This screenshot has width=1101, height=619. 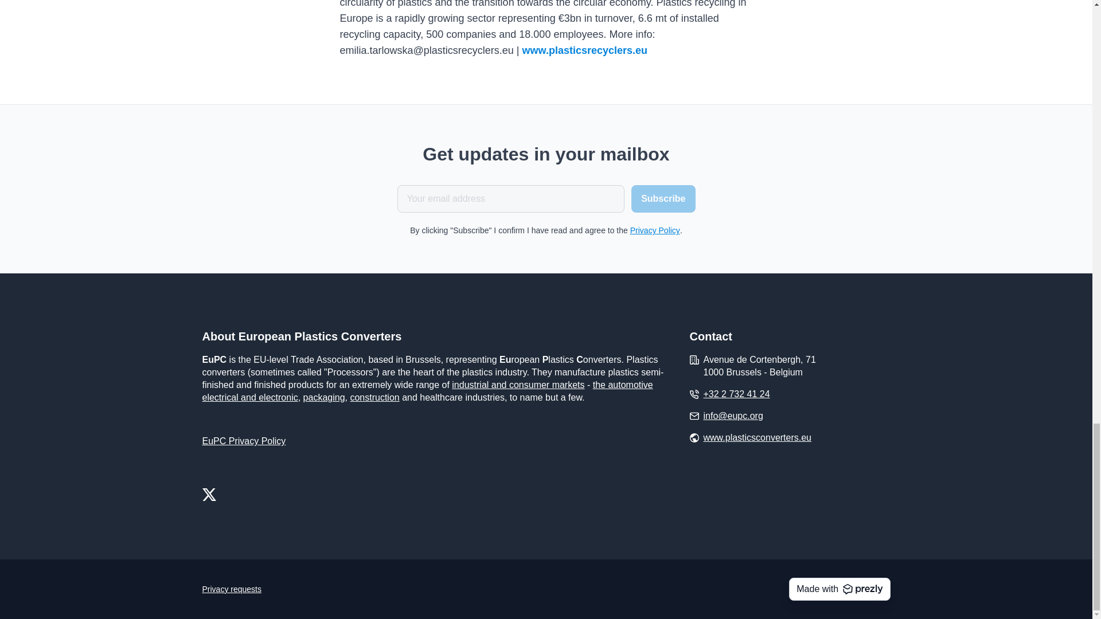 I want to click on www.plasticsrecyclers.eu, so click(x=584, y=50).